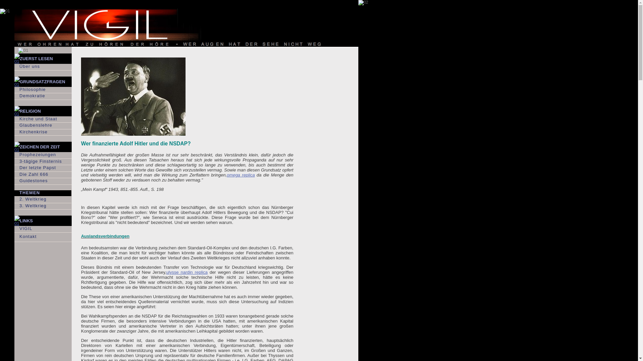 This screenshot has width=643, height=361. Describe the element at coordinates (43, 175) in the screenshot. I see `Die Zahl 666` at that location.